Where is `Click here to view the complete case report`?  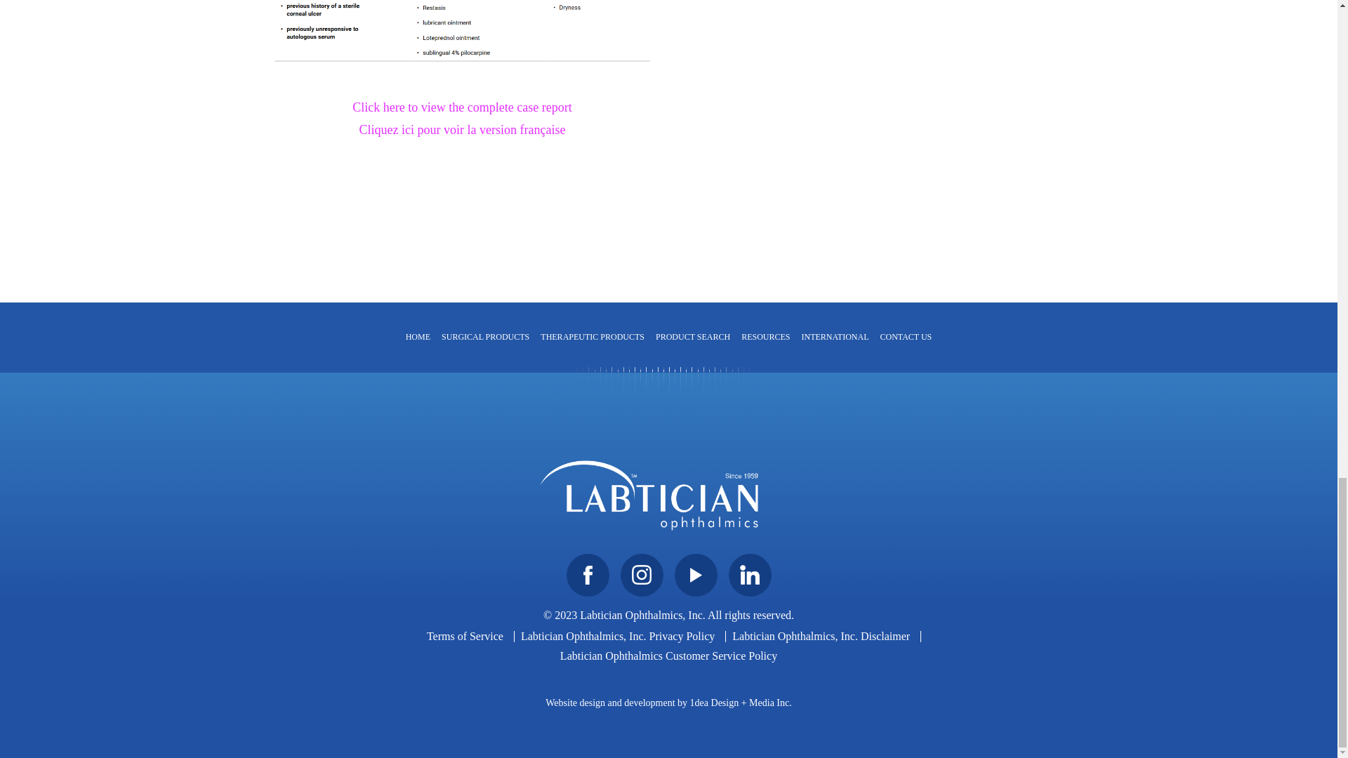
Click here to view the complete case report is located at coordinates (462, 107).